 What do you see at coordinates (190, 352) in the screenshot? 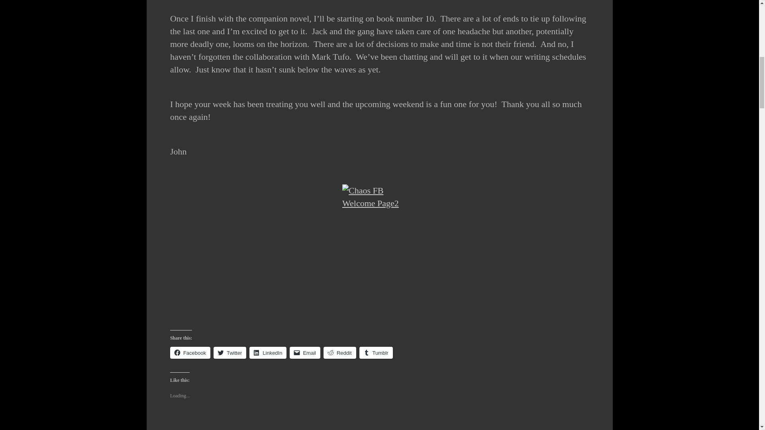
I see `Click to share on Facebook` at bounding box center [190, 352].